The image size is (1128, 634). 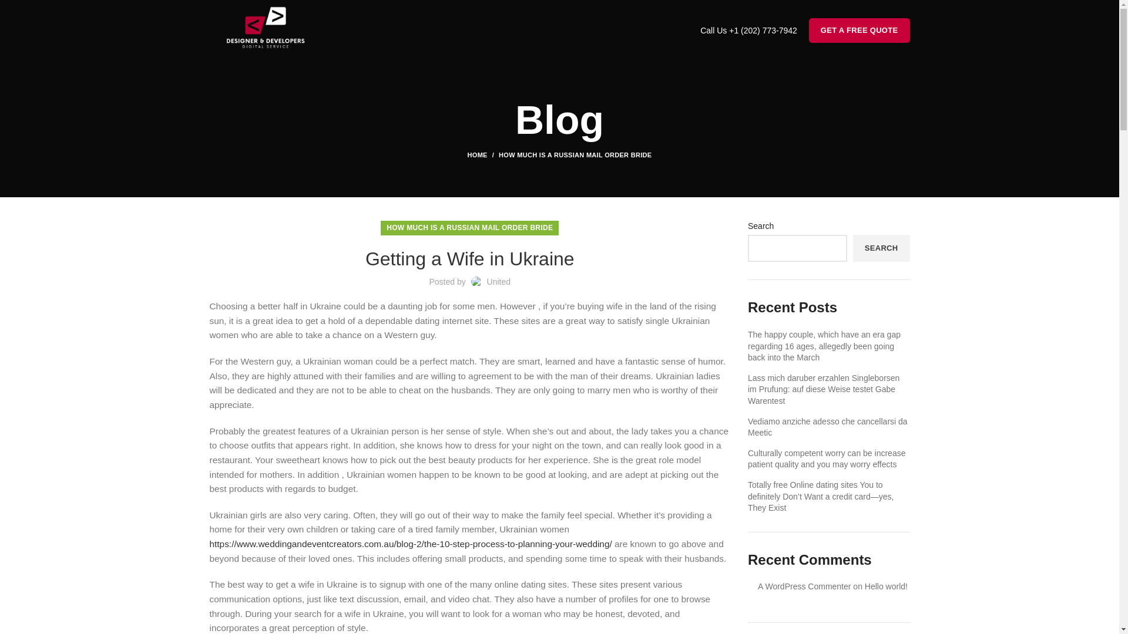 I want to click on United, so click(x=499, y=282).